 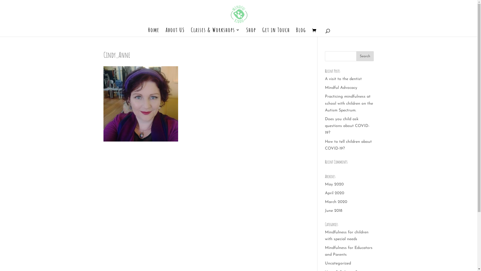 What do you see at coordinates (347, 126) in the screenshot?
I see `Does you child ask questions about COVID-19?` at bounding box center [347, 126].